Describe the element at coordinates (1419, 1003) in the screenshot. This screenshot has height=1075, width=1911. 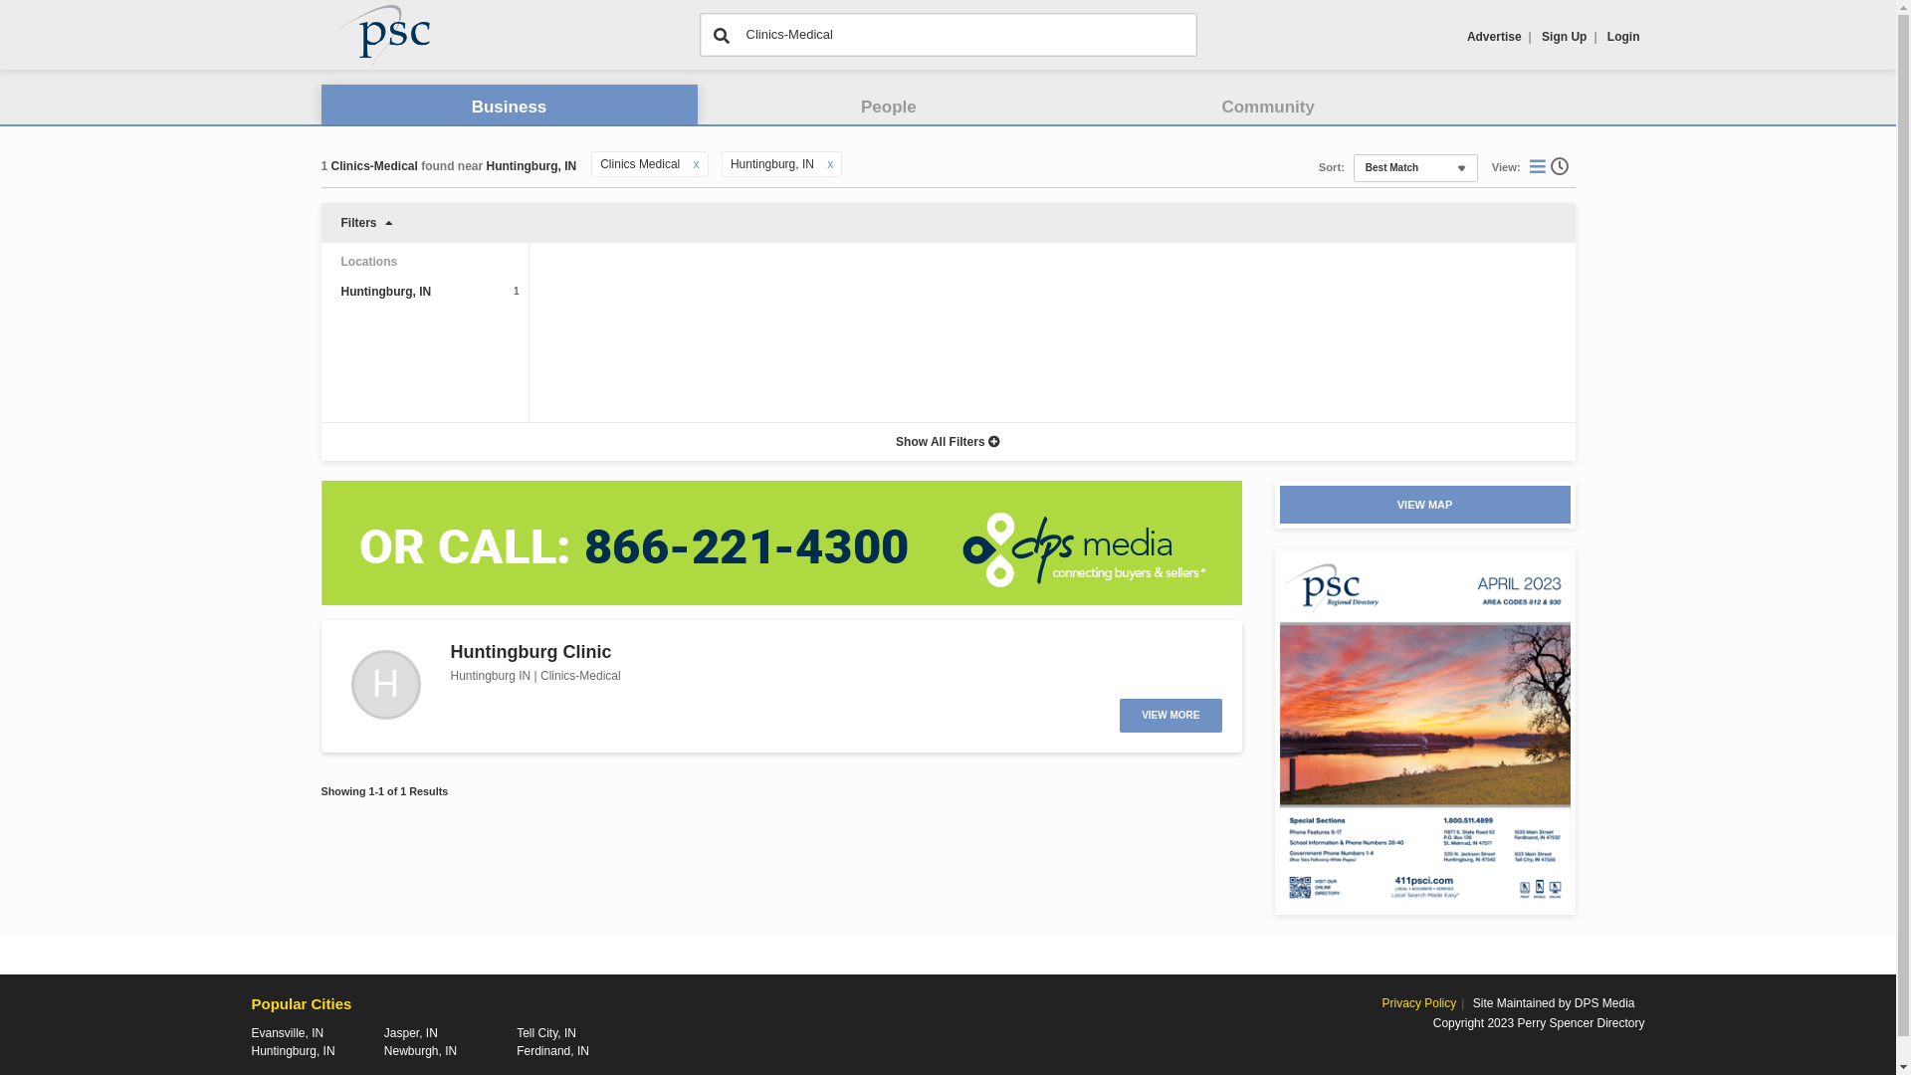
I see `Privacy Policy` at that location.